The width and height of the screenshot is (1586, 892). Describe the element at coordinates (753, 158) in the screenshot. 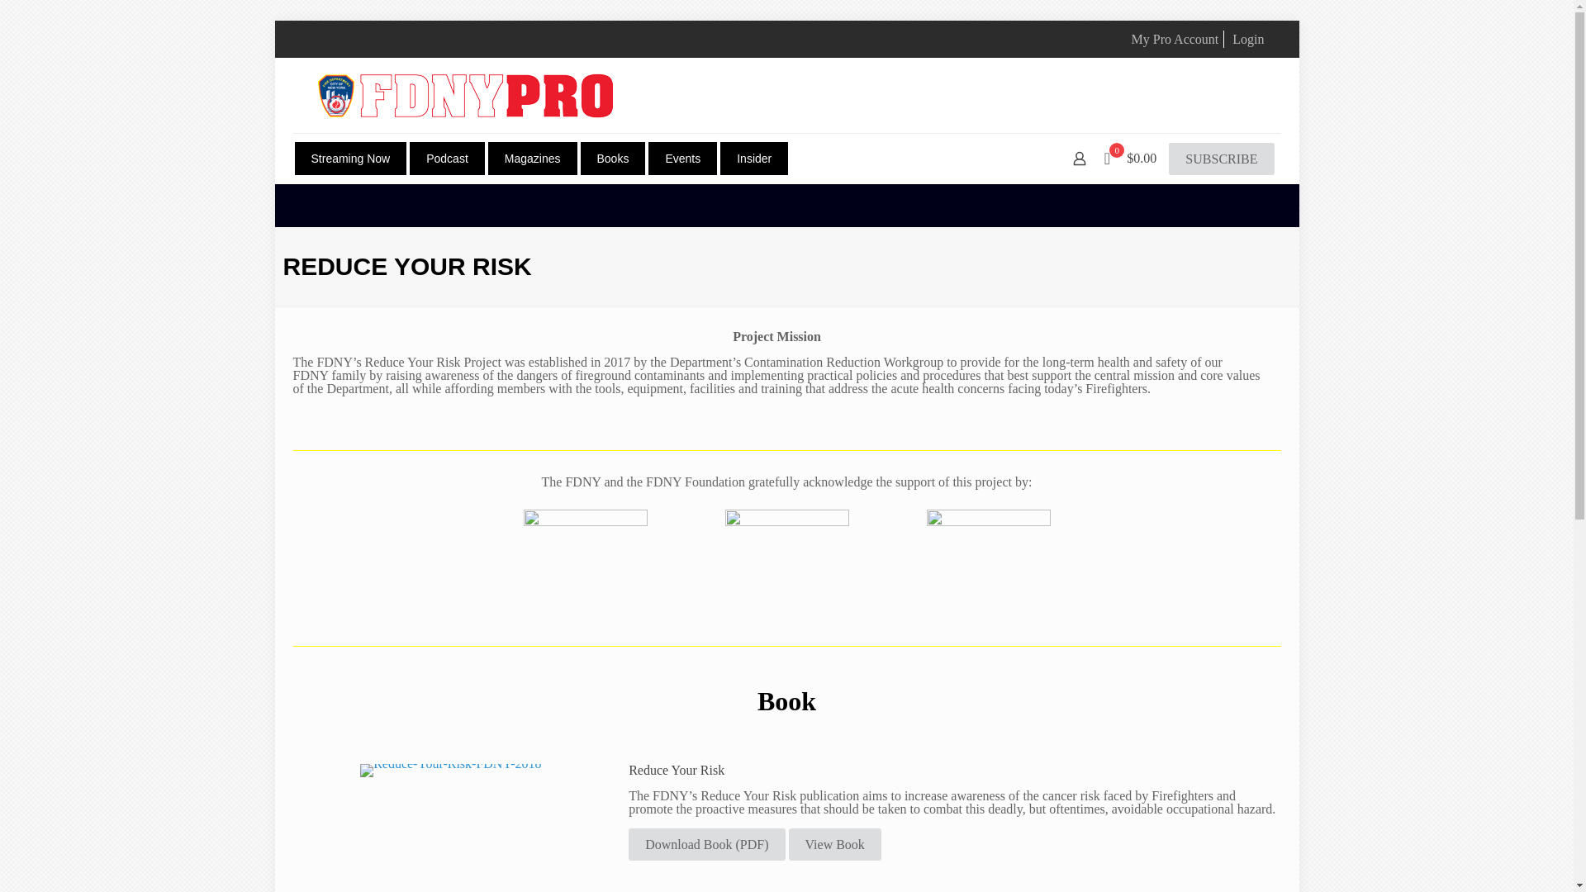

I see `Insider` at that location.